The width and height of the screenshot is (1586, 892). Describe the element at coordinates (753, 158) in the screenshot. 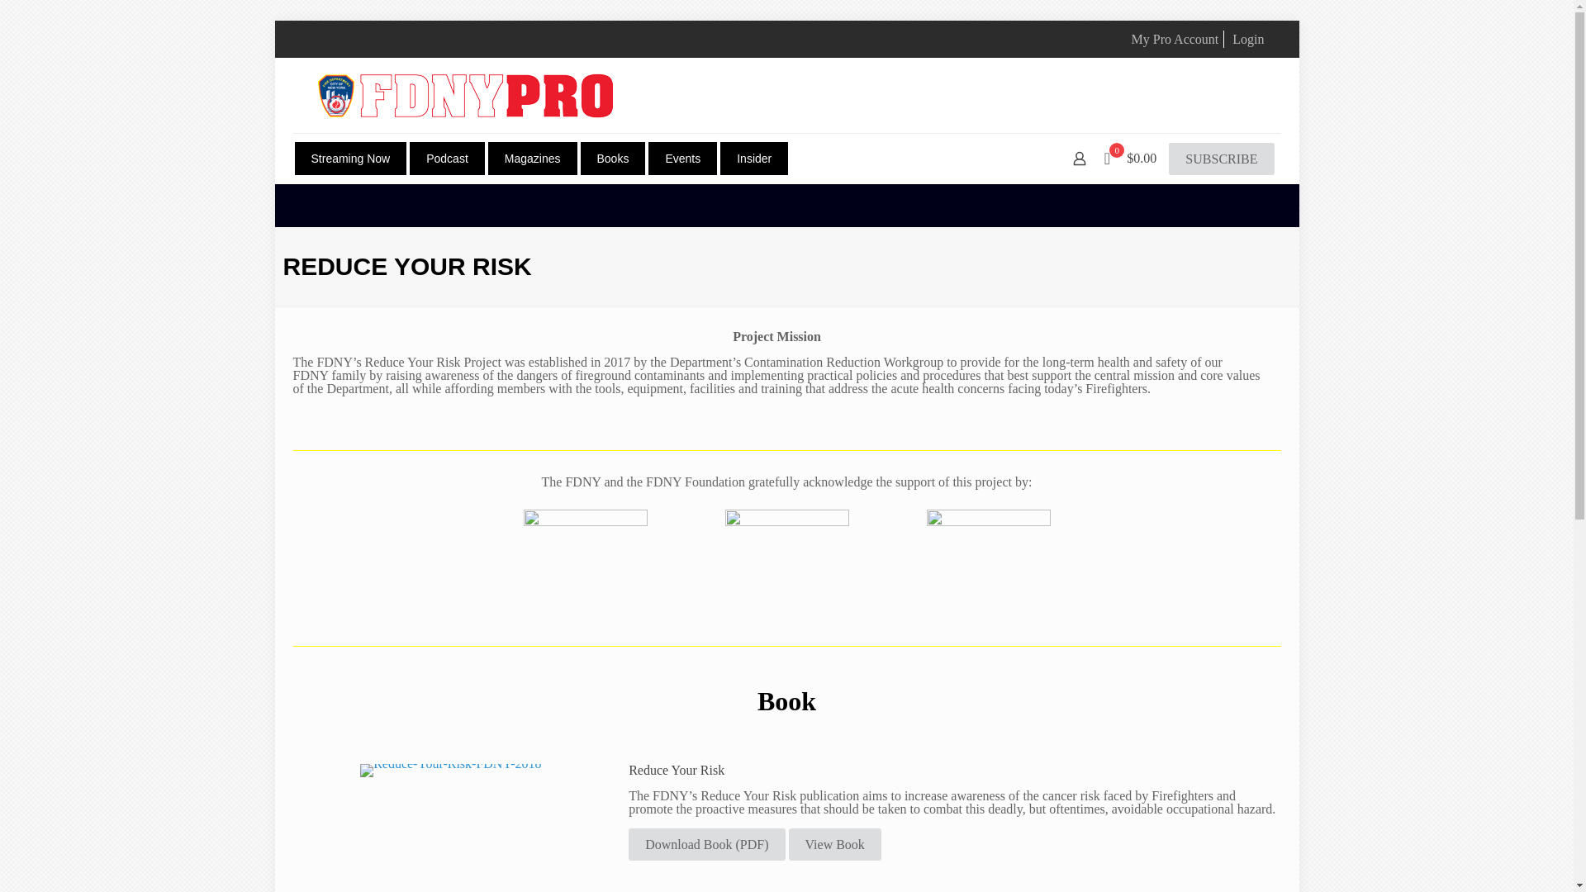

I see `Insider` at that location.